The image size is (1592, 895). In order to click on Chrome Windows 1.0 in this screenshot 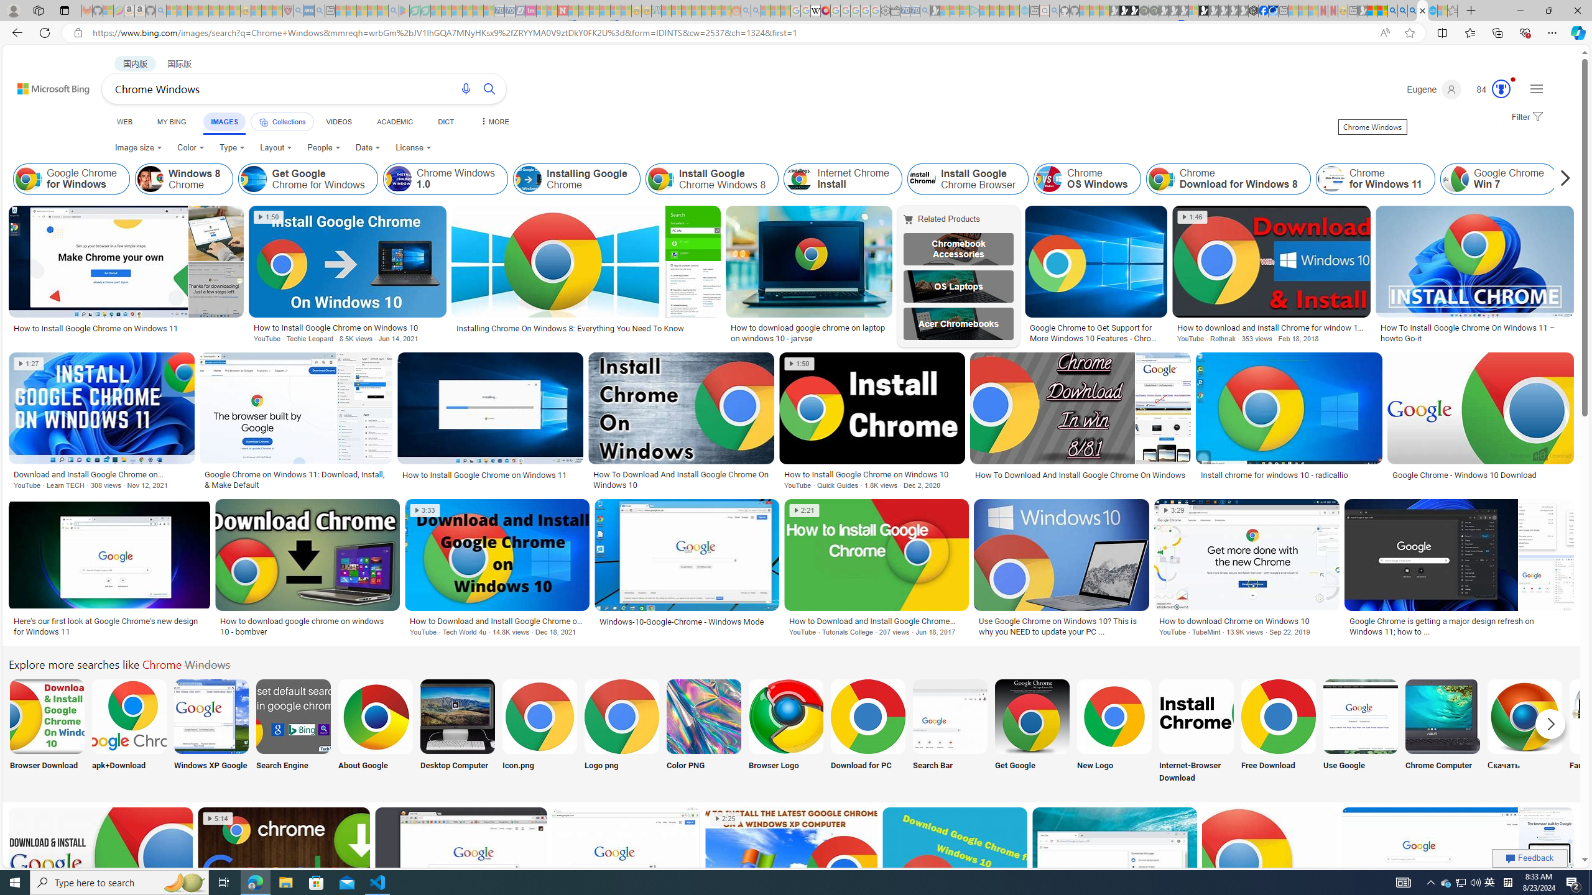, I will do `click(445, 179)`.